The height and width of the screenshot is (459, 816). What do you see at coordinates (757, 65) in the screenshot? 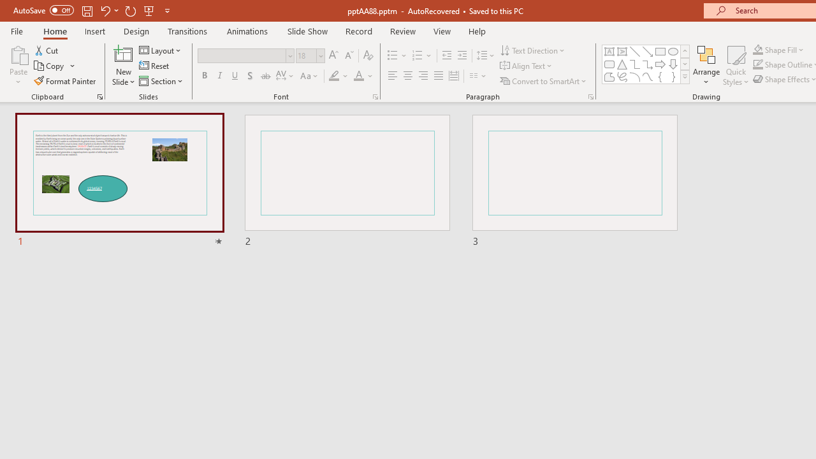
I see `Shape Outline Teal, Accent 1` at bounding box center [757, 65].